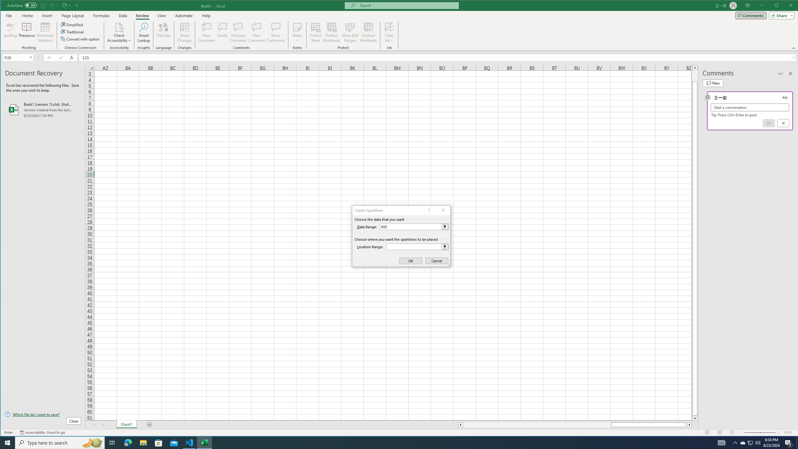 Image resolution: width=798 pixels, height=449 pixels. What do you see at coordinates (713, 83) in the screenshot?
I see `New comment` at bounding box center [713, 83].